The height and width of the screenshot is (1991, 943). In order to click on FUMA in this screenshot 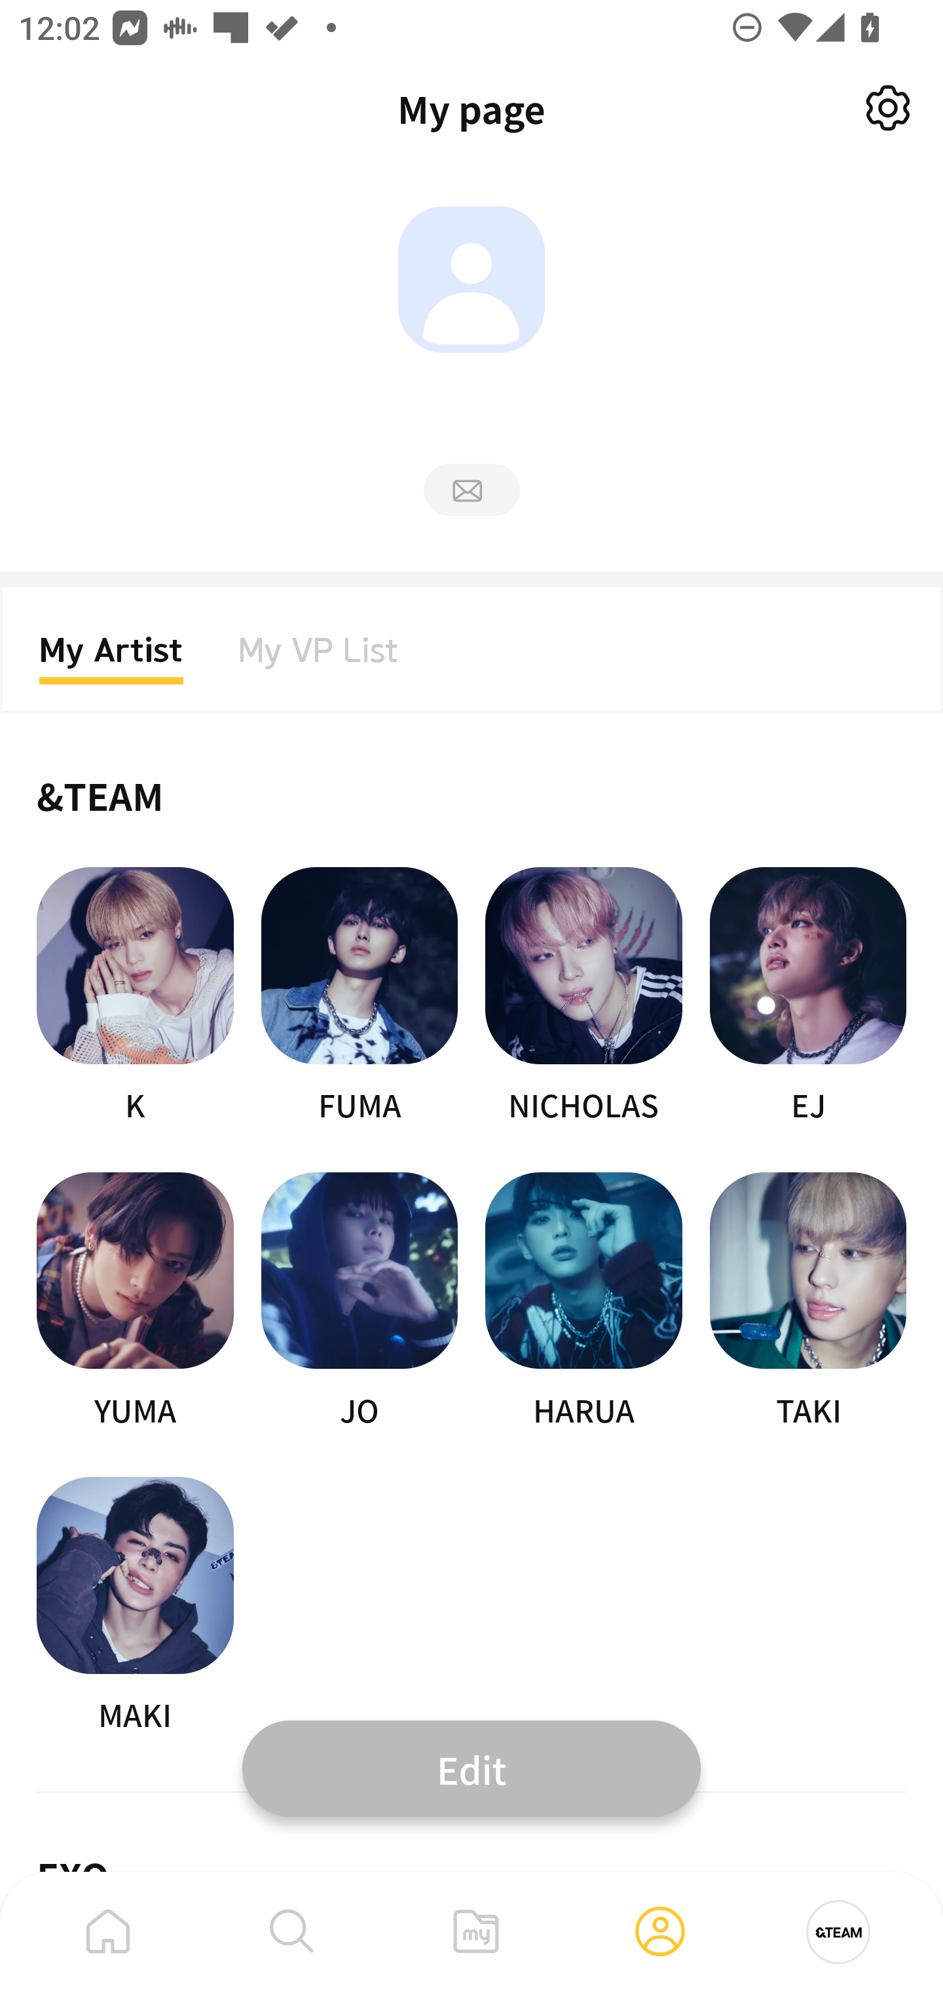, I will do `click(359, 997)`.